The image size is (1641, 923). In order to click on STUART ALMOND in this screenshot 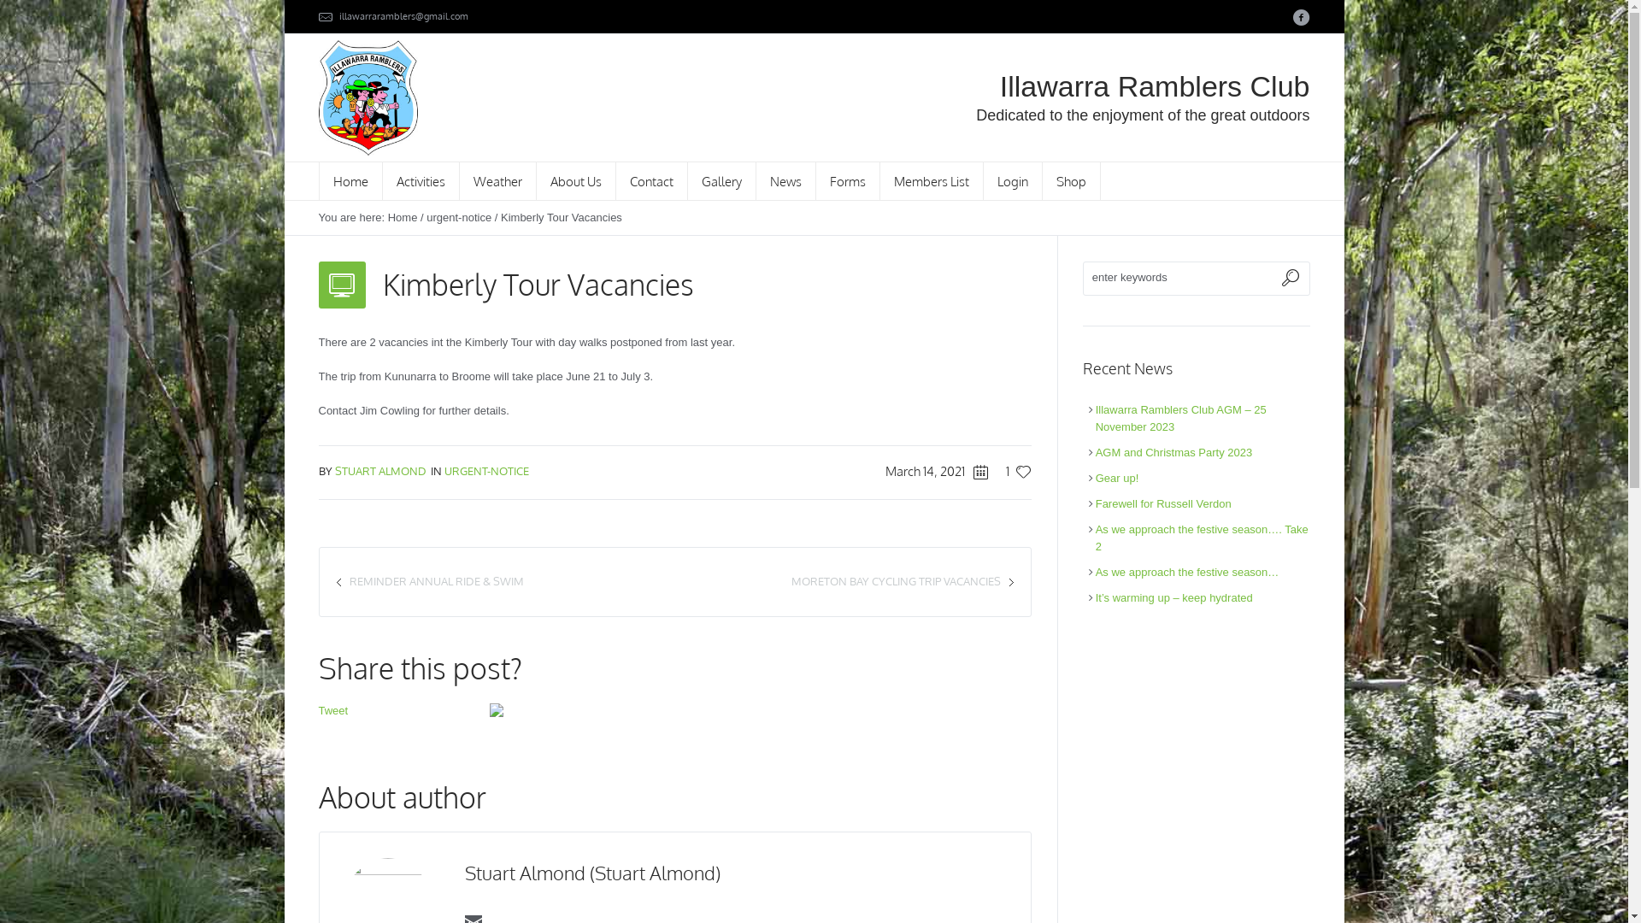, I will do `click(381, 471)`.